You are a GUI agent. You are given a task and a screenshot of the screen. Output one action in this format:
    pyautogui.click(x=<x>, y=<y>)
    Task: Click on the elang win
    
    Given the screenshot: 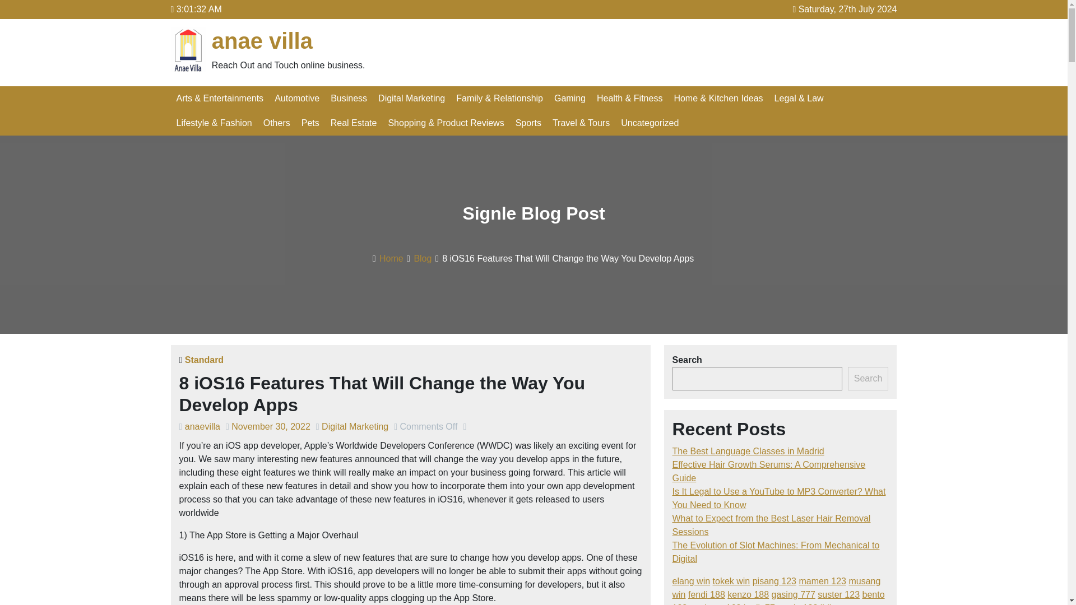 What is the action you would take?
    pyautogui.click(x=692, y=581)
    